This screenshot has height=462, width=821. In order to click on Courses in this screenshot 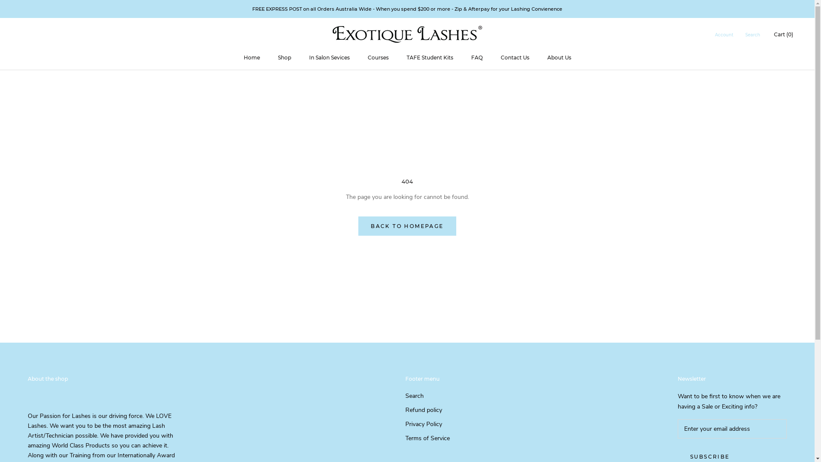, I will do `click(378, 57)`.